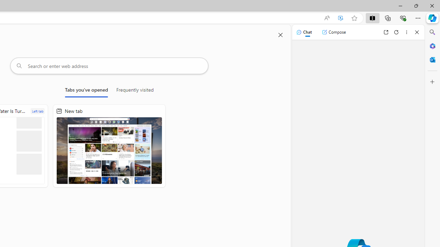 The image size is (440, 247). Describe the element at coordinates (386, 32) in the screenshot. I see `Open link in new tab` at that location.